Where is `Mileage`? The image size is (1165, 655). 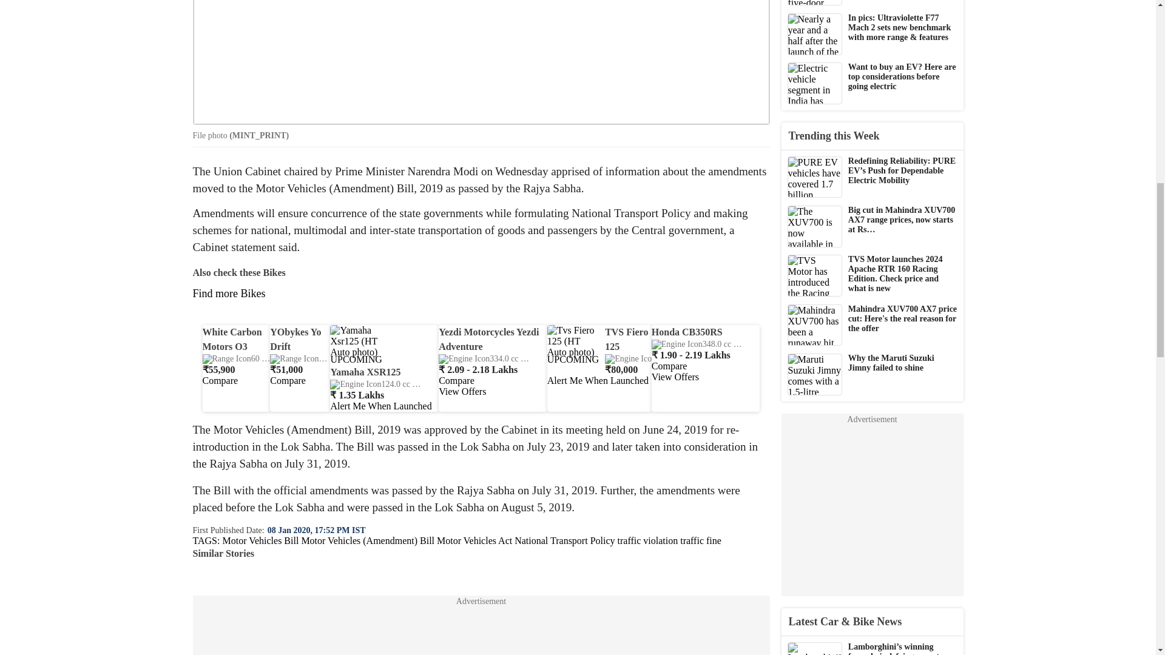
Mileage is located at coordinates (565, 359).